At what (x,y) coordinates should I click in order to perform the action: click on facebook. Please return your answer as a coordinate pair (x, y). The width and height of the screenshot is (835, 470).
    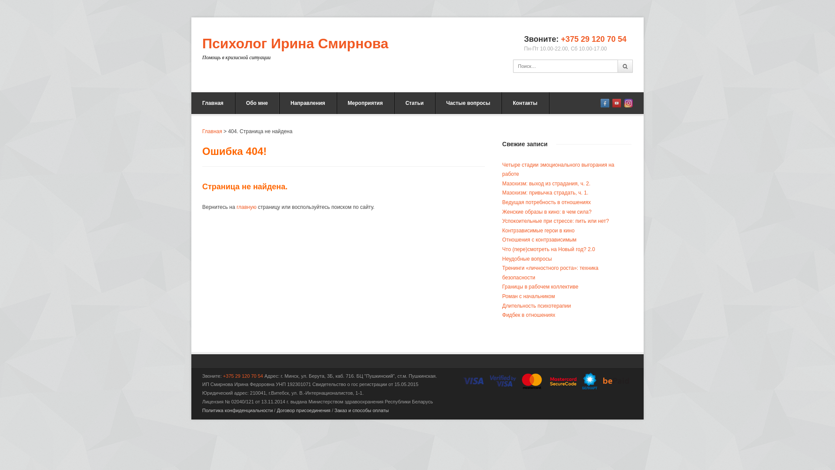
    Looking at the image, I should click on (605, 103).